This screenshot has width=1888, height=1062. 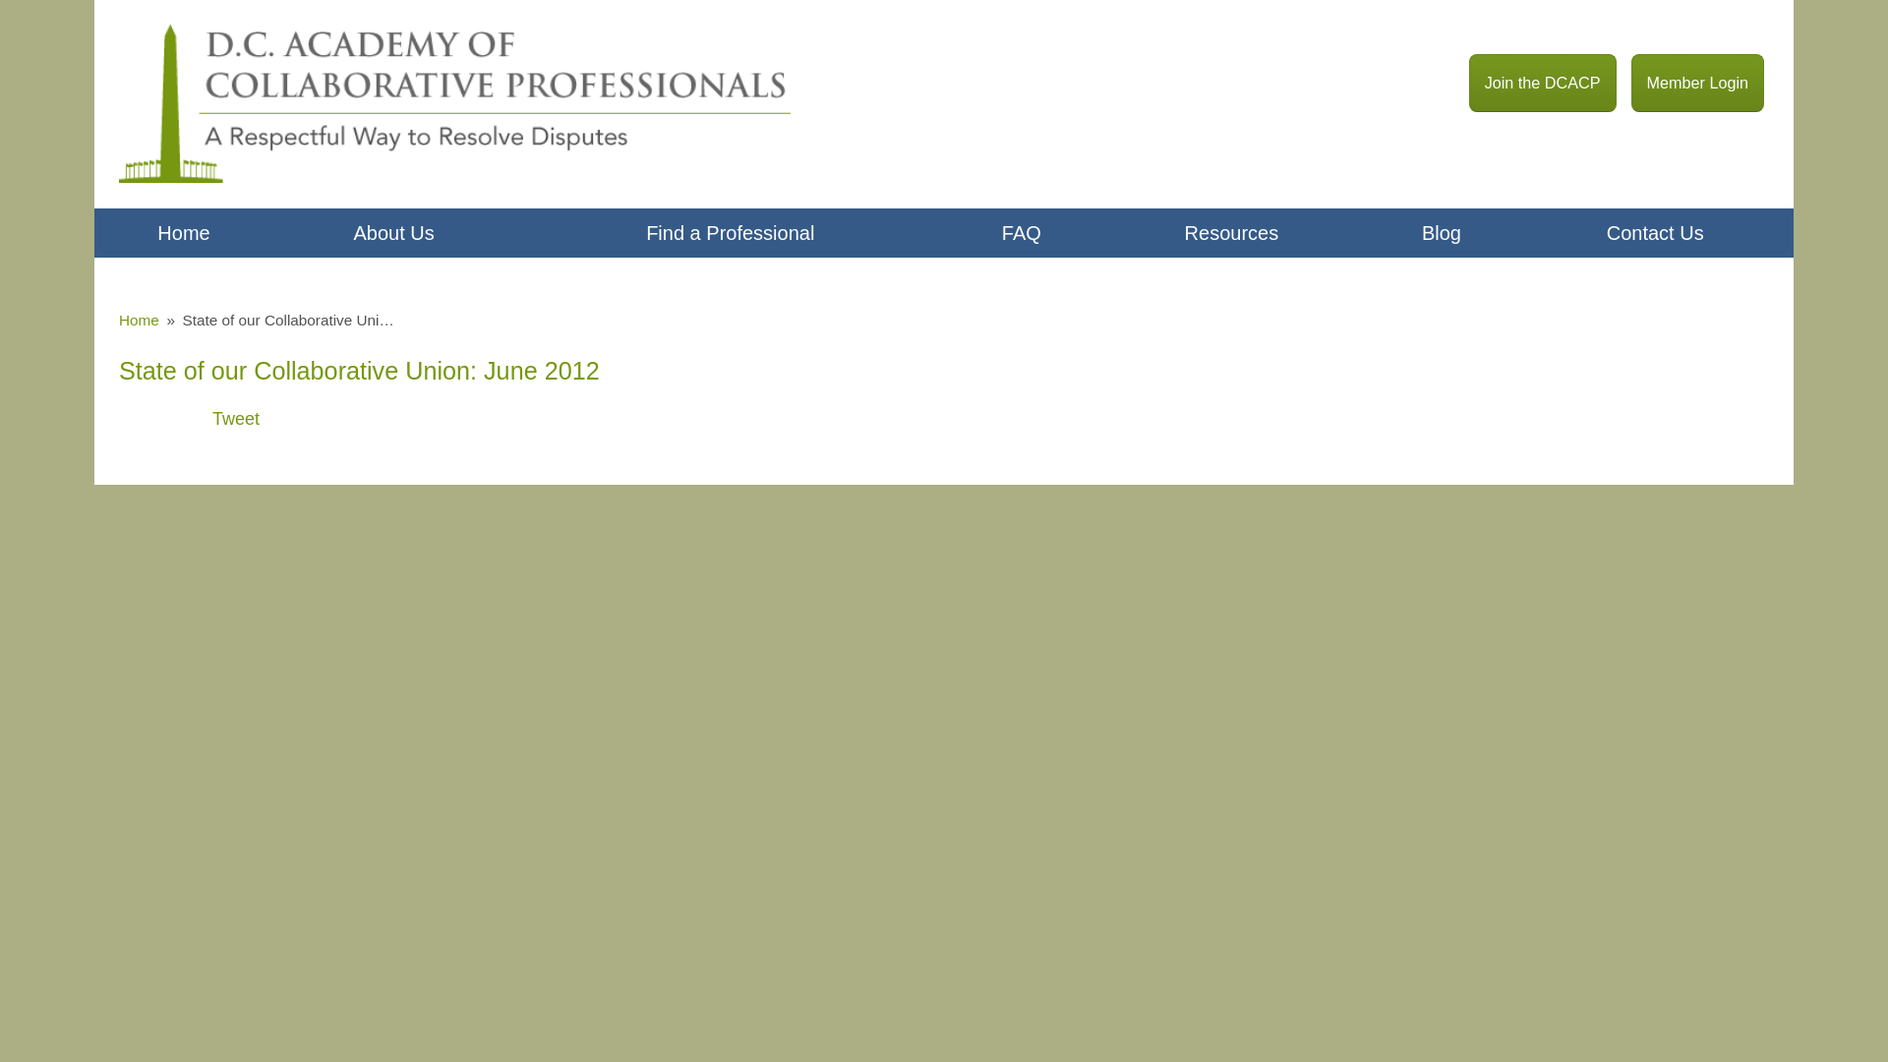 What do you see at coordinates (1697, 83) in the screenshot?
I see `Renew Membership Online` at bounding box center [1697, 83].